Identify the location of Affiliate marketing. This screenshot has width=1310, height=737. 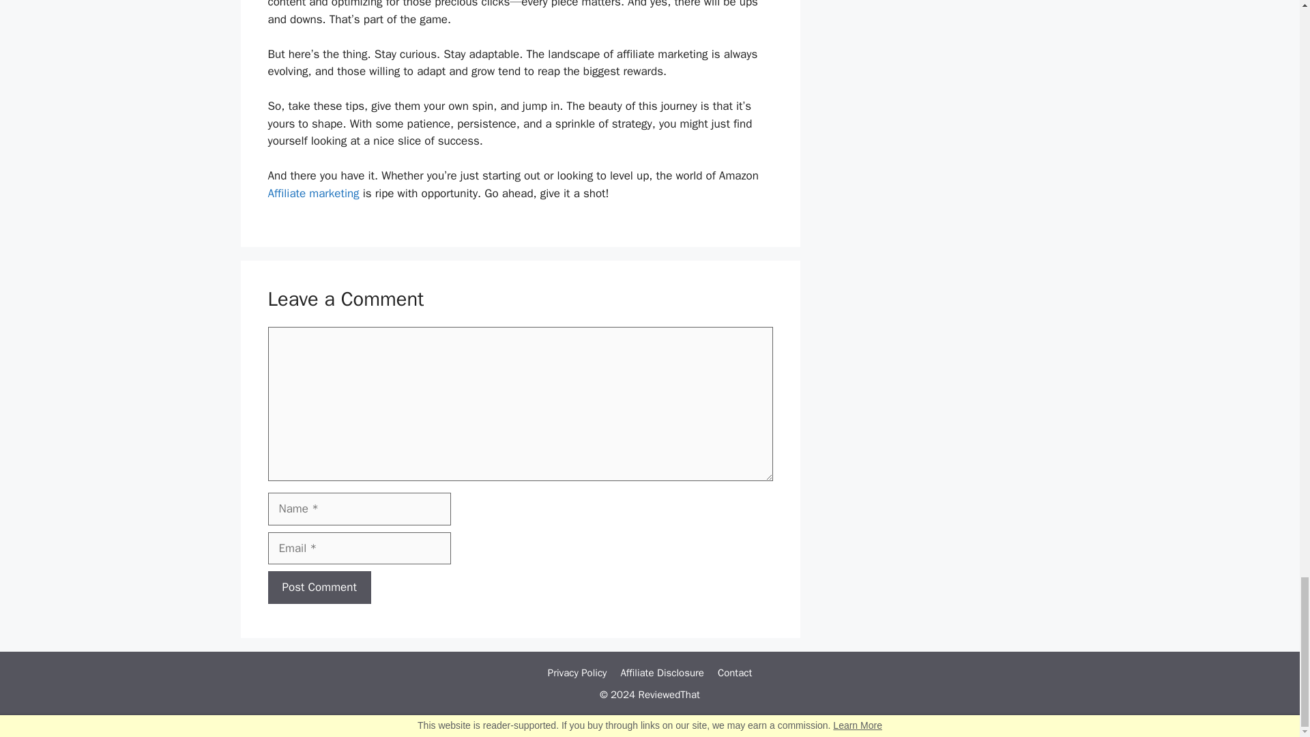
(312, 193).